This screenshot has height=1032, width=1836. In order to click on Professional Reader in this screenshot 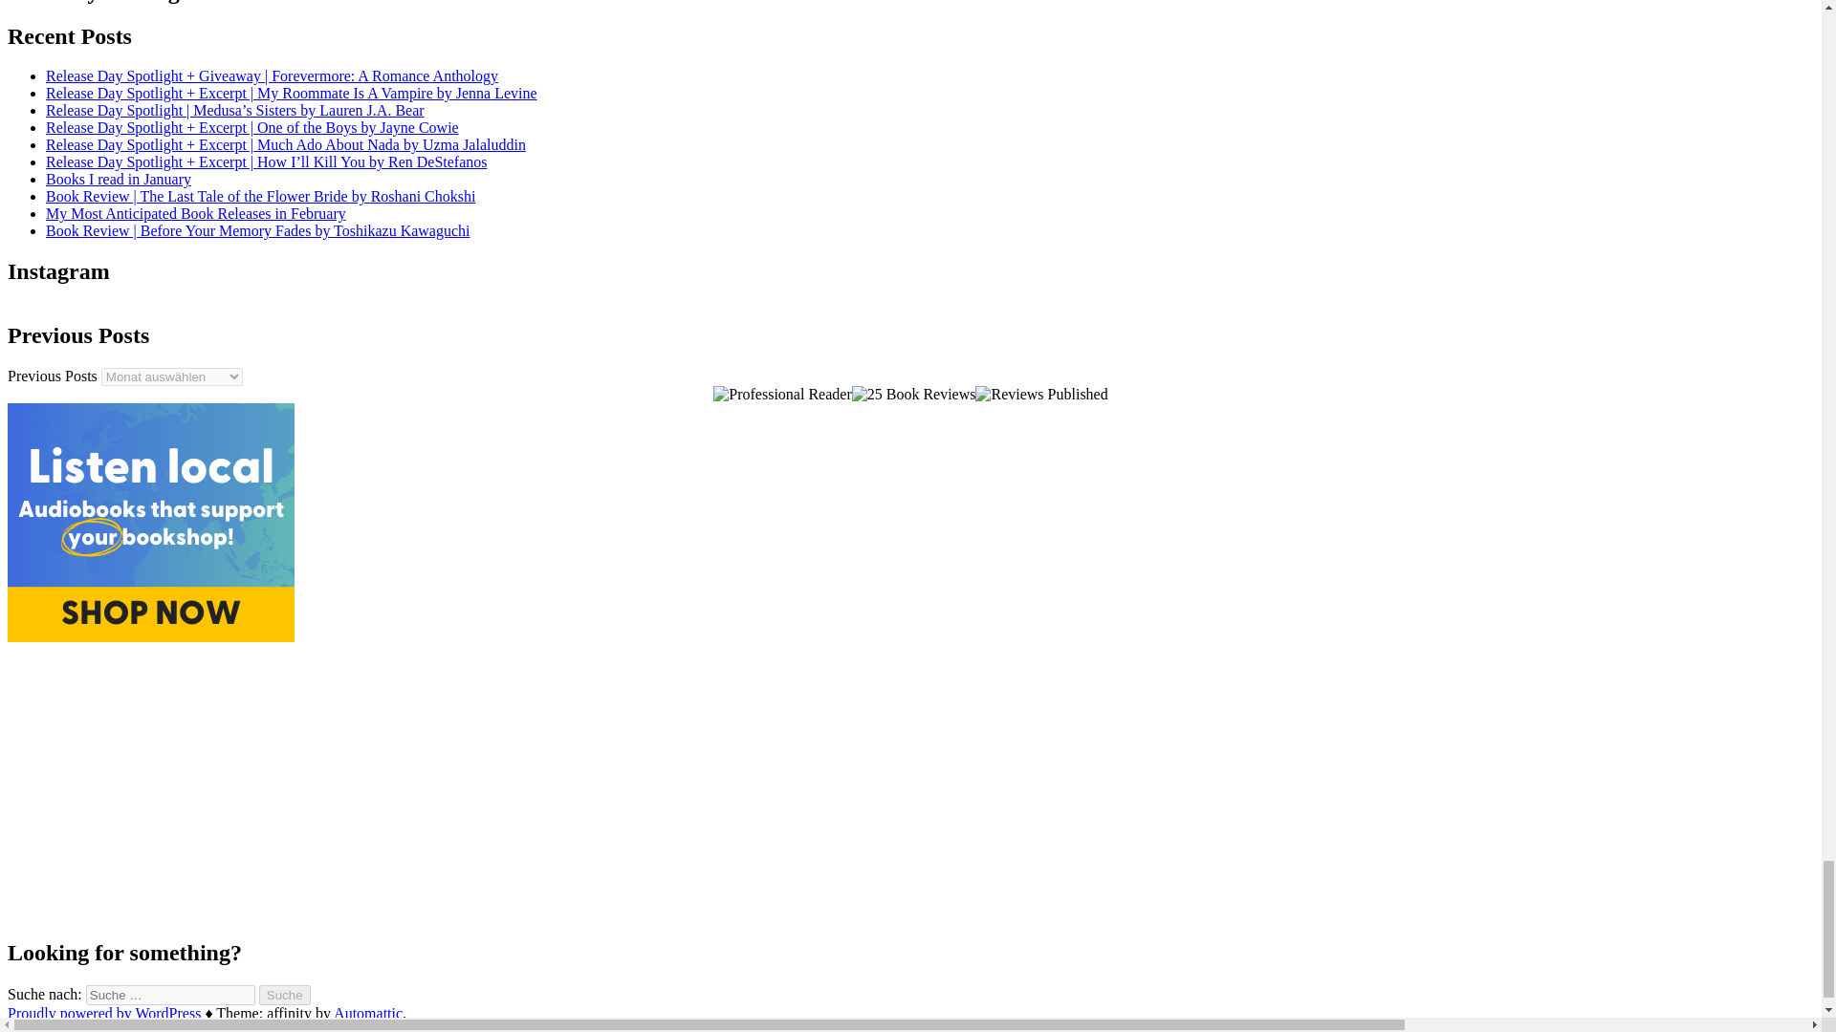, I will do `click(782, 394)`.